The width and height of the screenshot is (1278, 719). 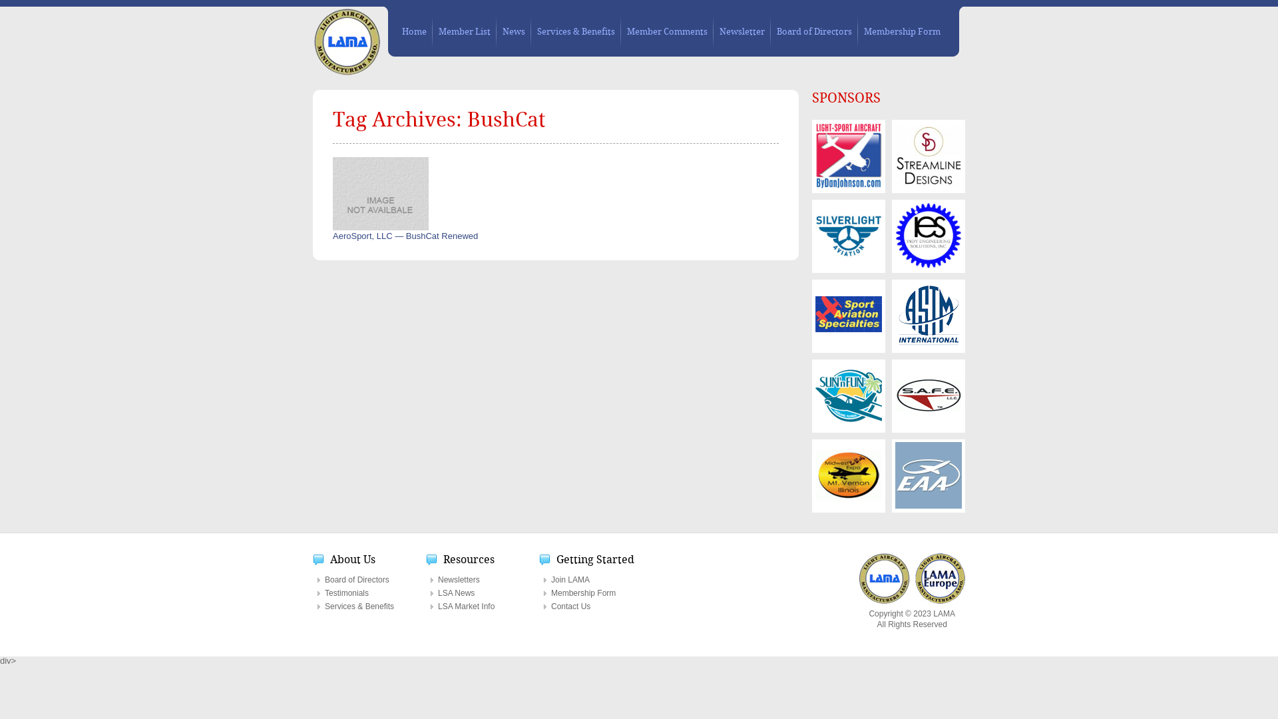 I want to click on LSA News, so click(x=482, y=593).